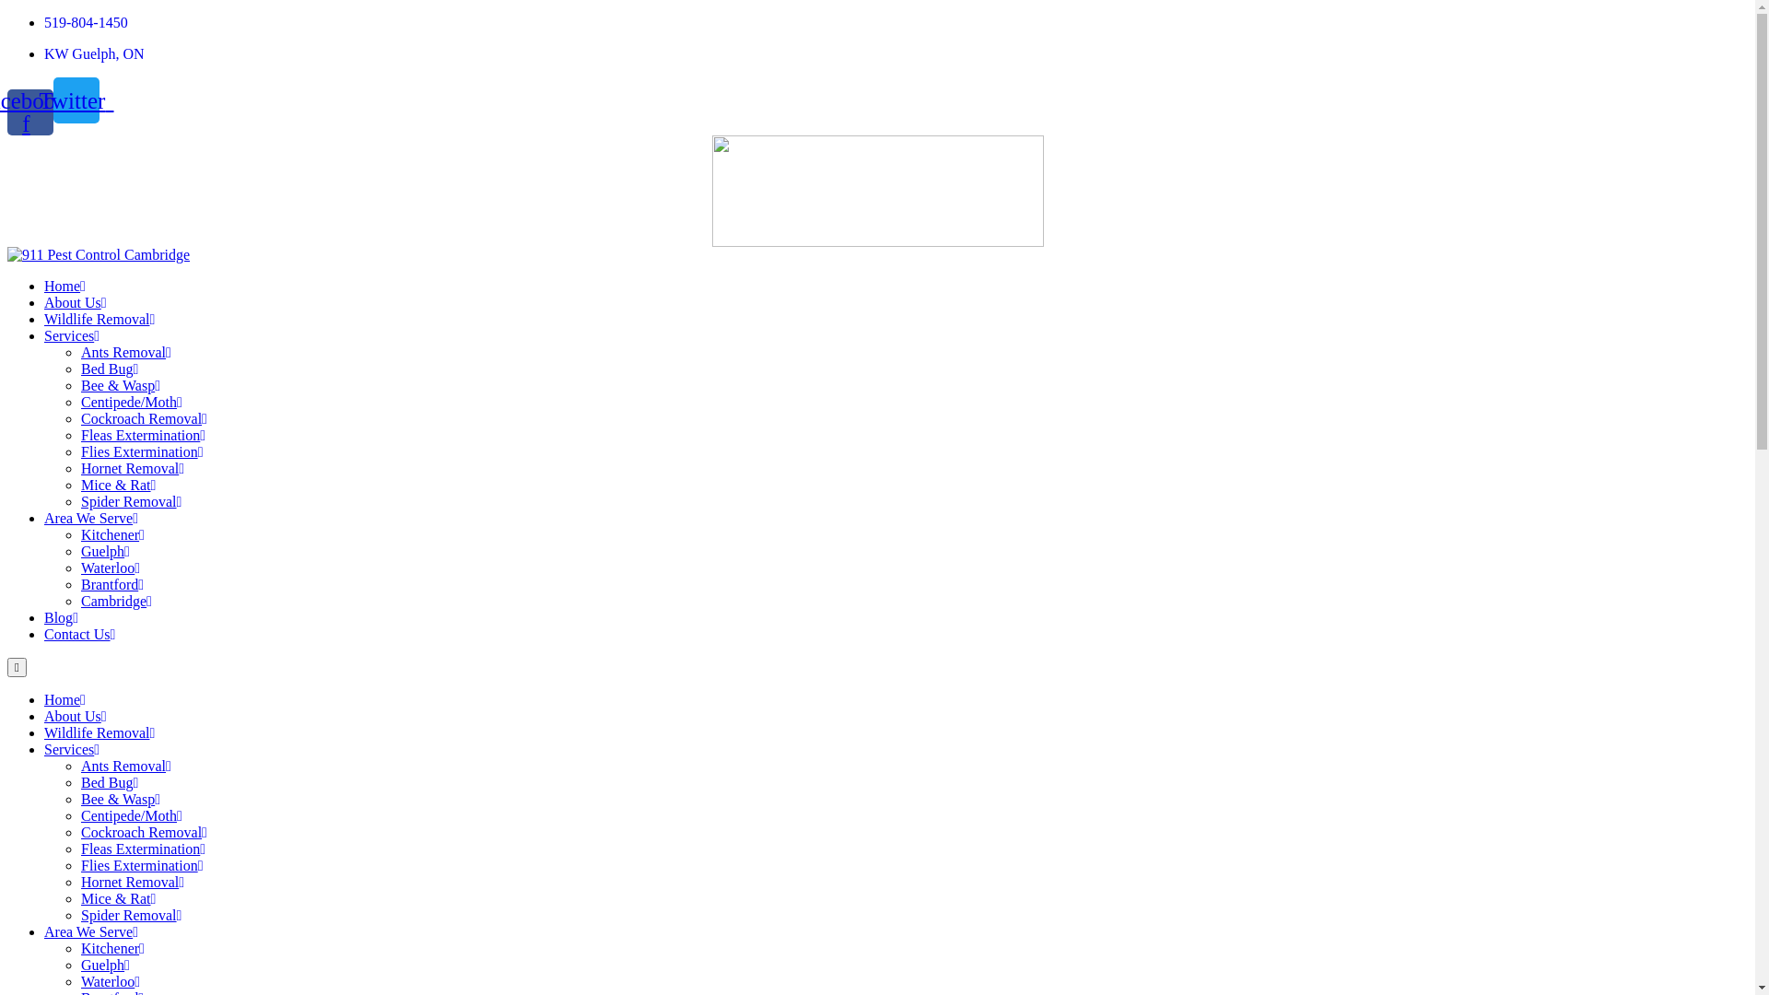 This screenshot has width=1769, height=995. I want to click on 519-804-1450, so click(87, 22).